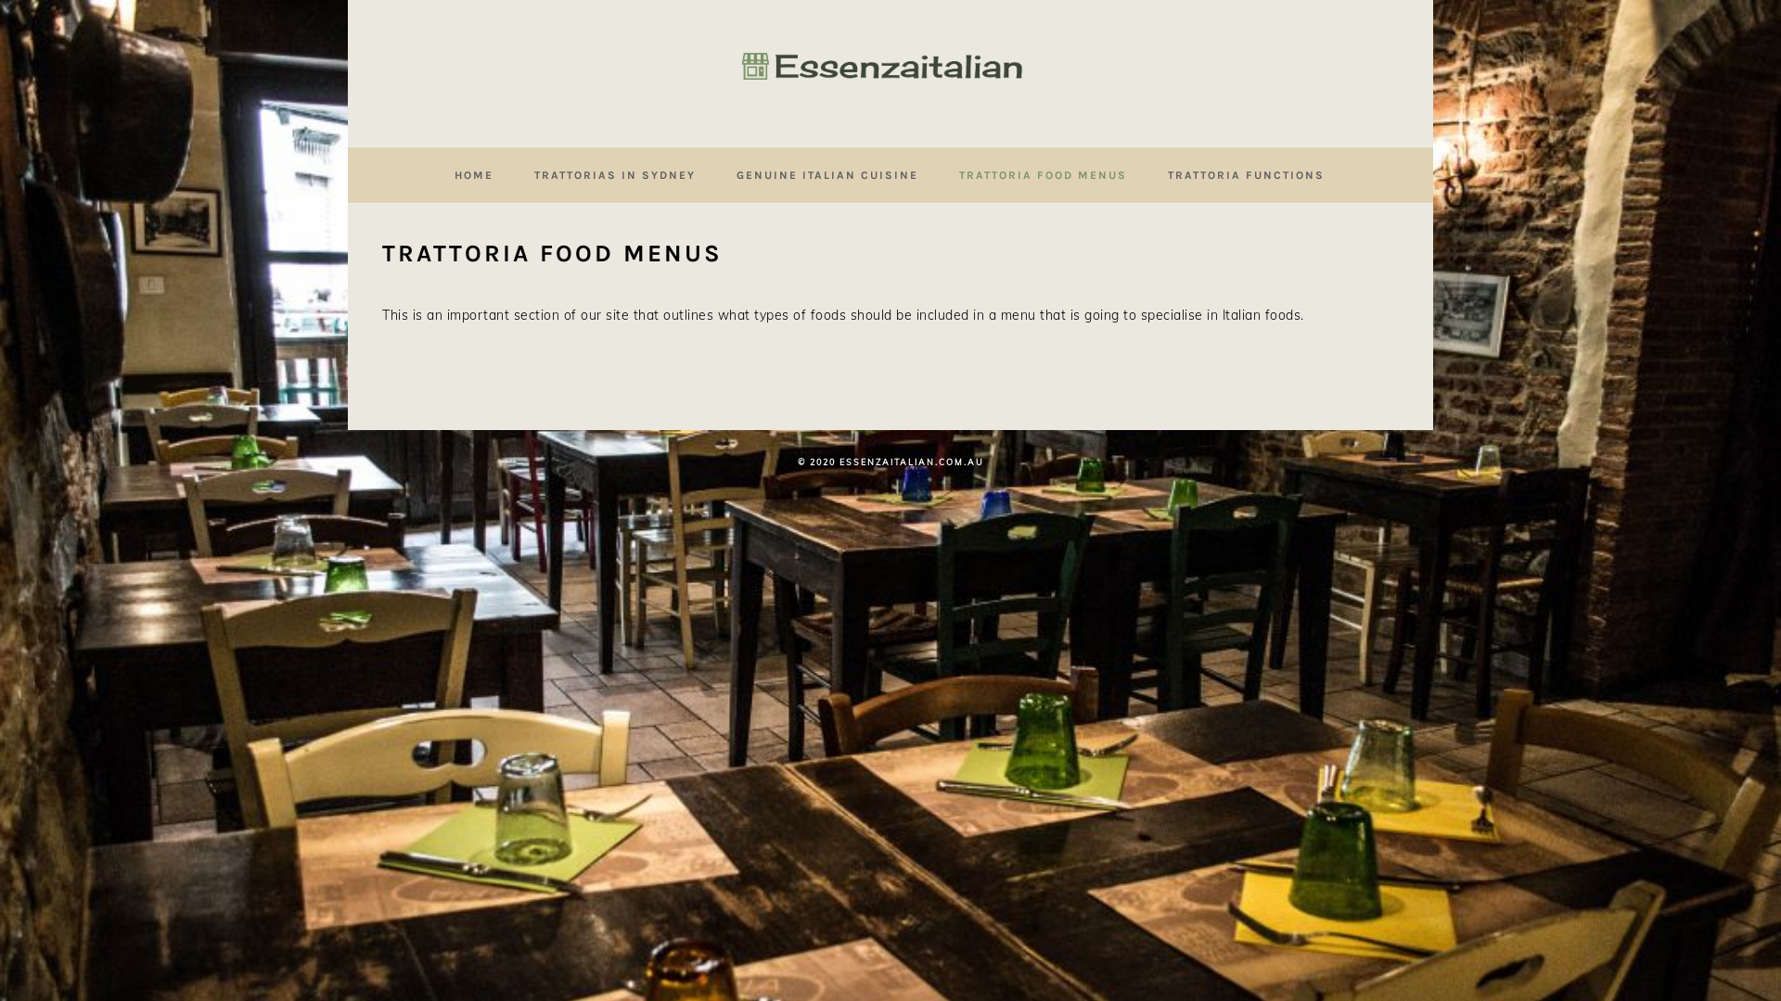 The width and height of the screenshot is (1781, 1001). I want to click on TRATTORIA FOOD MENUS, so click(1043, 175).